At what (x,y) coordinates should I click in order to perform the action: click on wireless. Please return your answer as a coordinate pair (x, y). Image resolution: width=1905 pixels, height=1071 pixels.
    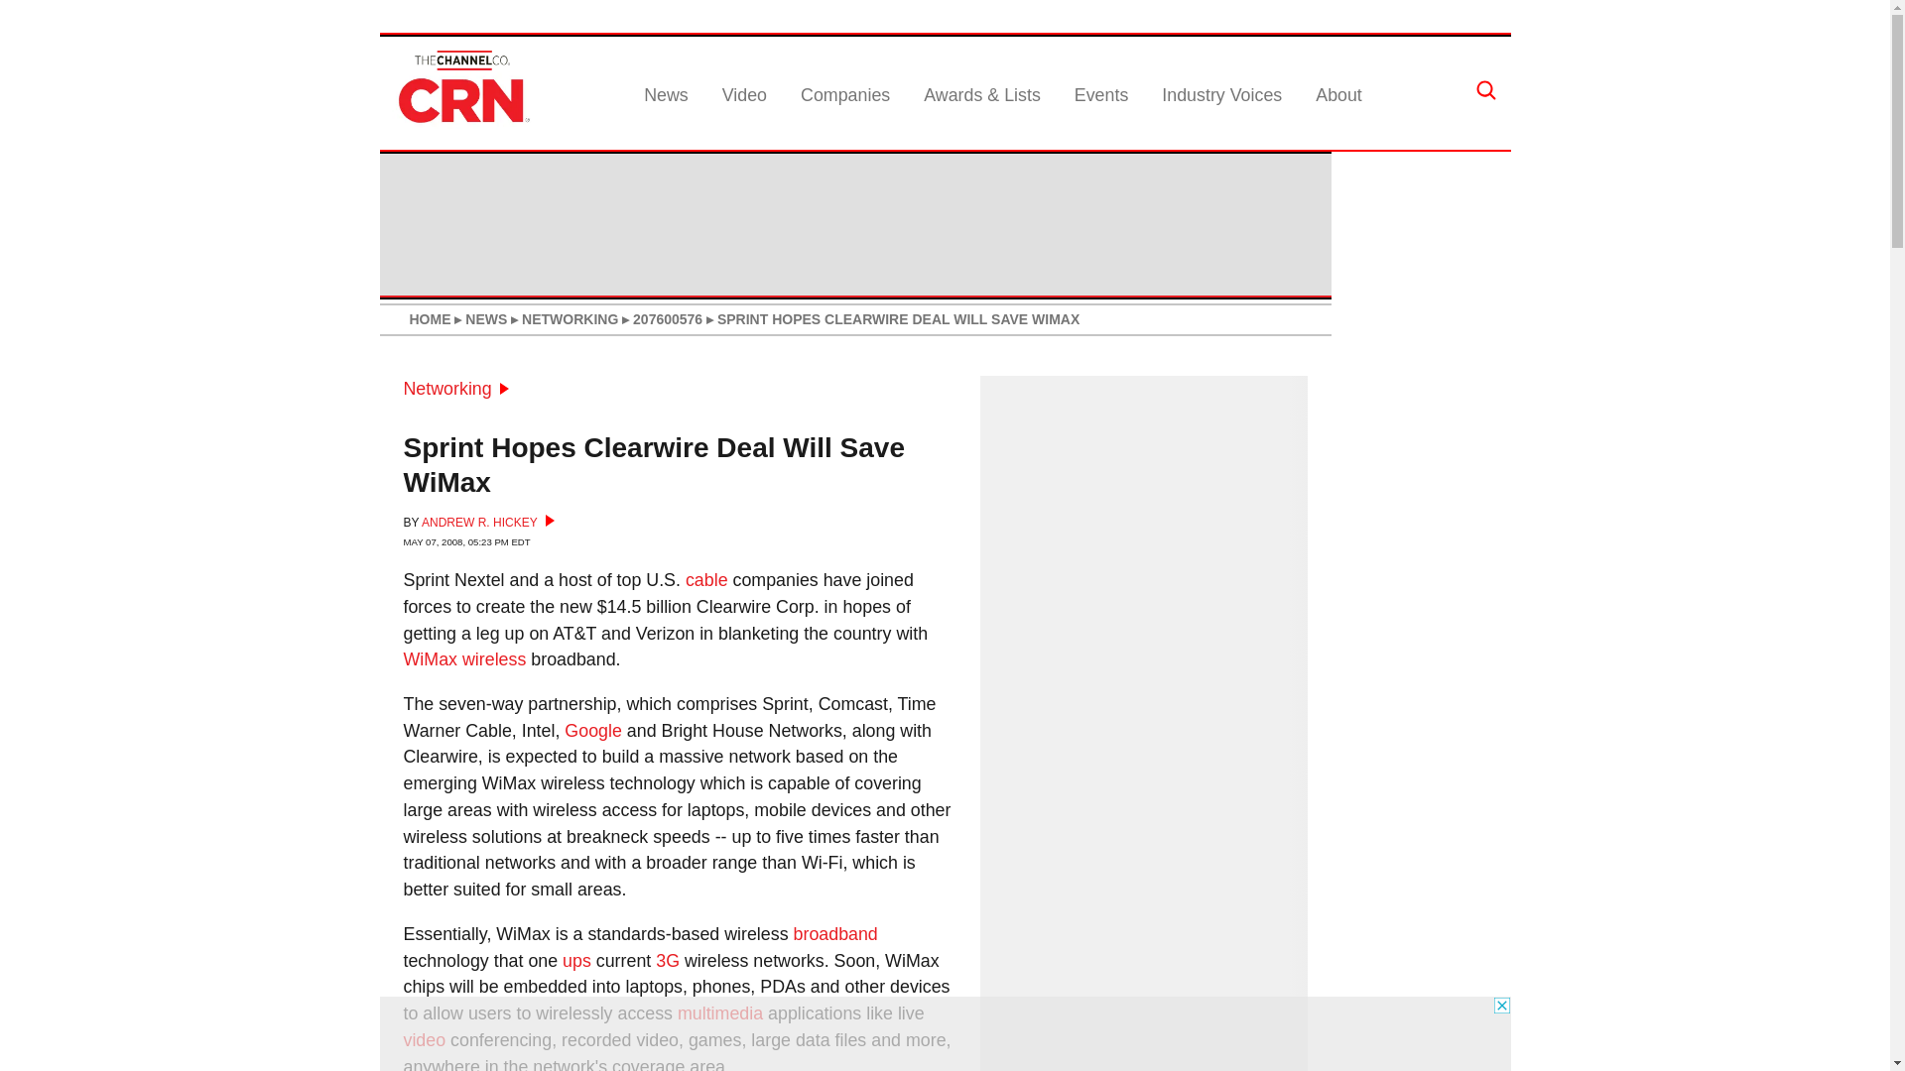
    Looking at the image, I should click on (494, 658).